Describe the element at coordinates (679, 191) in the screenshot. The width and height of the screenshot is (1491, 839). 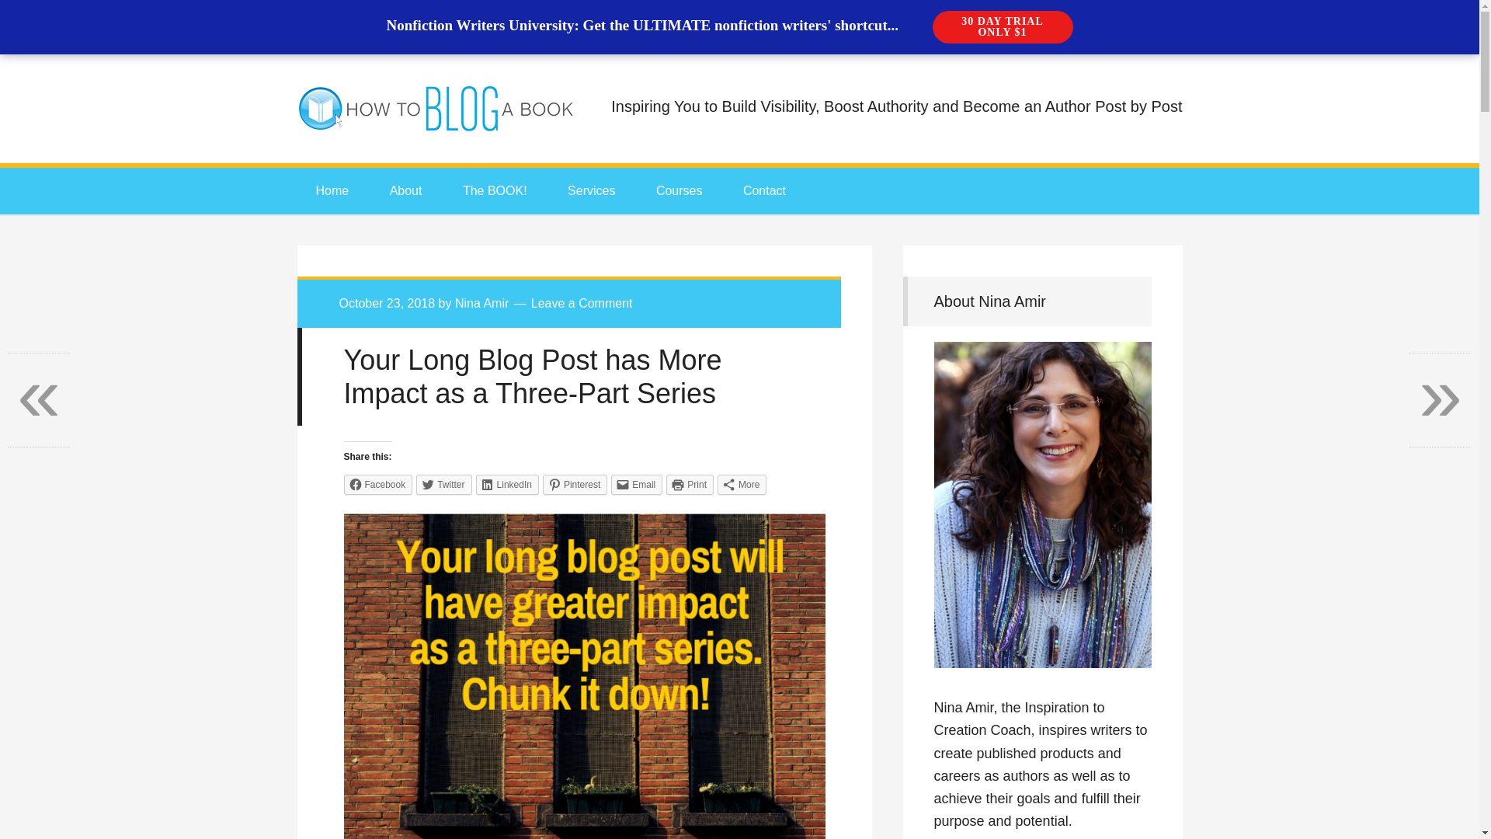
I see `Courses` at that location.